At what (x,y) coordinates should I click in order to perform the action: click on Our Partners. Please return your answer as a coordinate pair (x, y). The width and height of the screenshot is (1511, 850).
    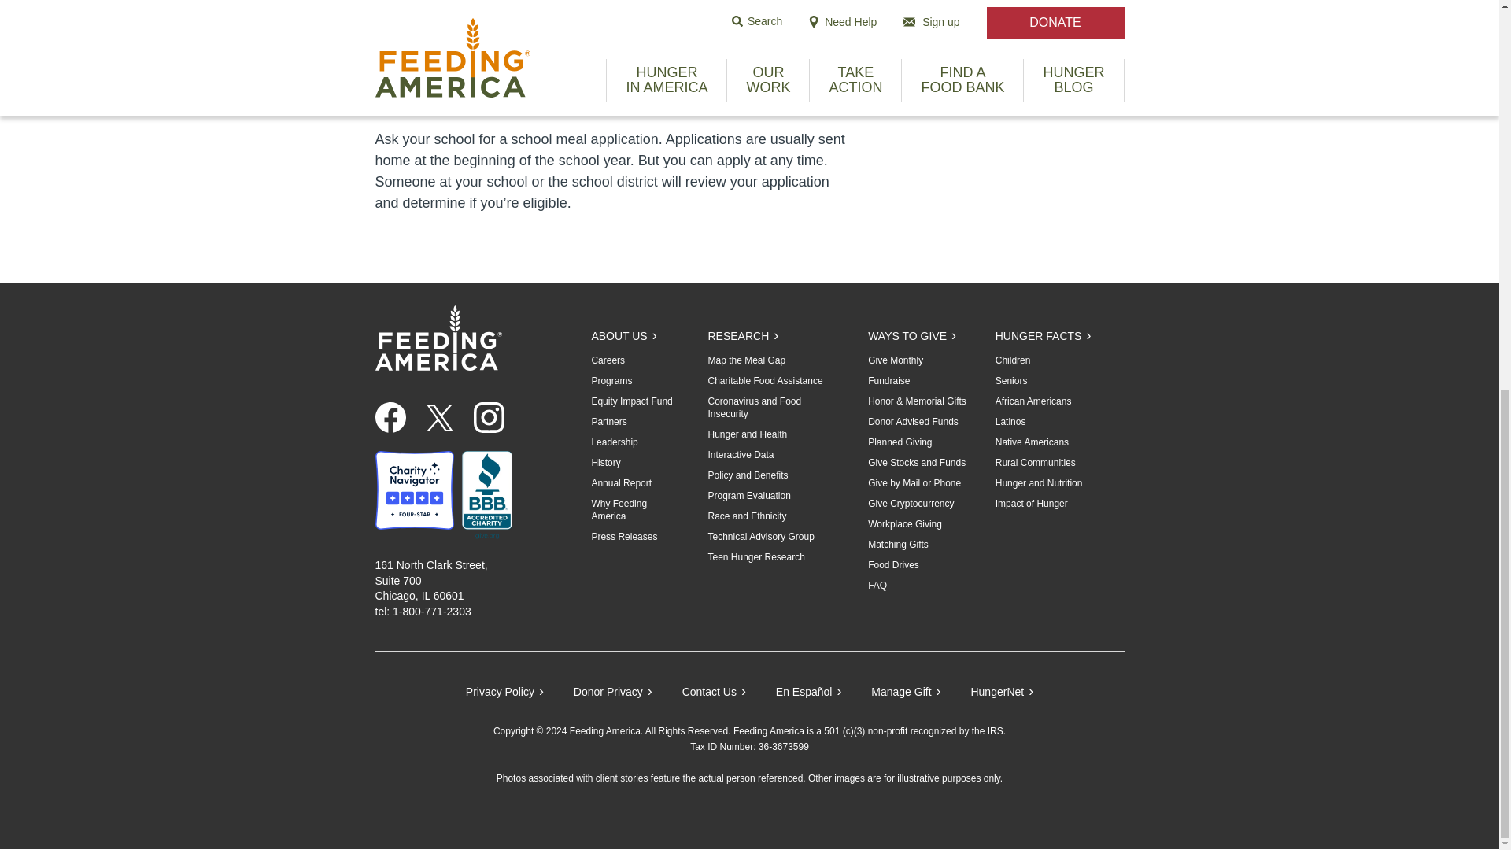
    Looking at the image, I should click on (608, 422).